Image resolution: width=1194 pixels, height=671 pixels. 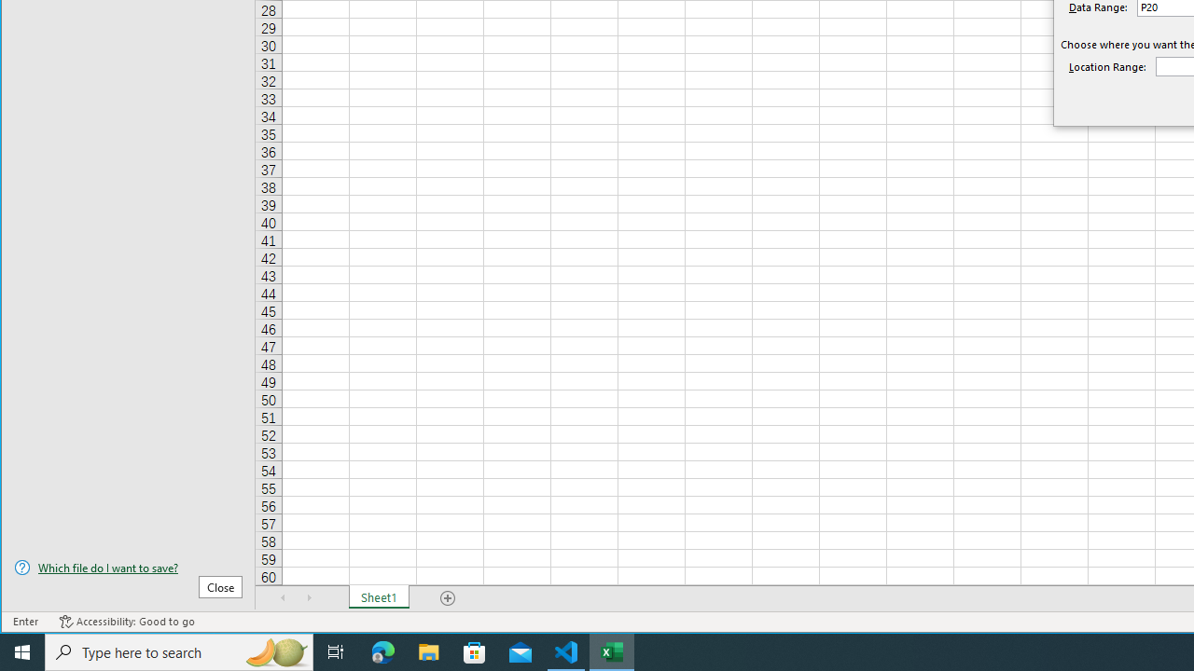 I want to click on Scroll Left, so click(x=284, y=597).